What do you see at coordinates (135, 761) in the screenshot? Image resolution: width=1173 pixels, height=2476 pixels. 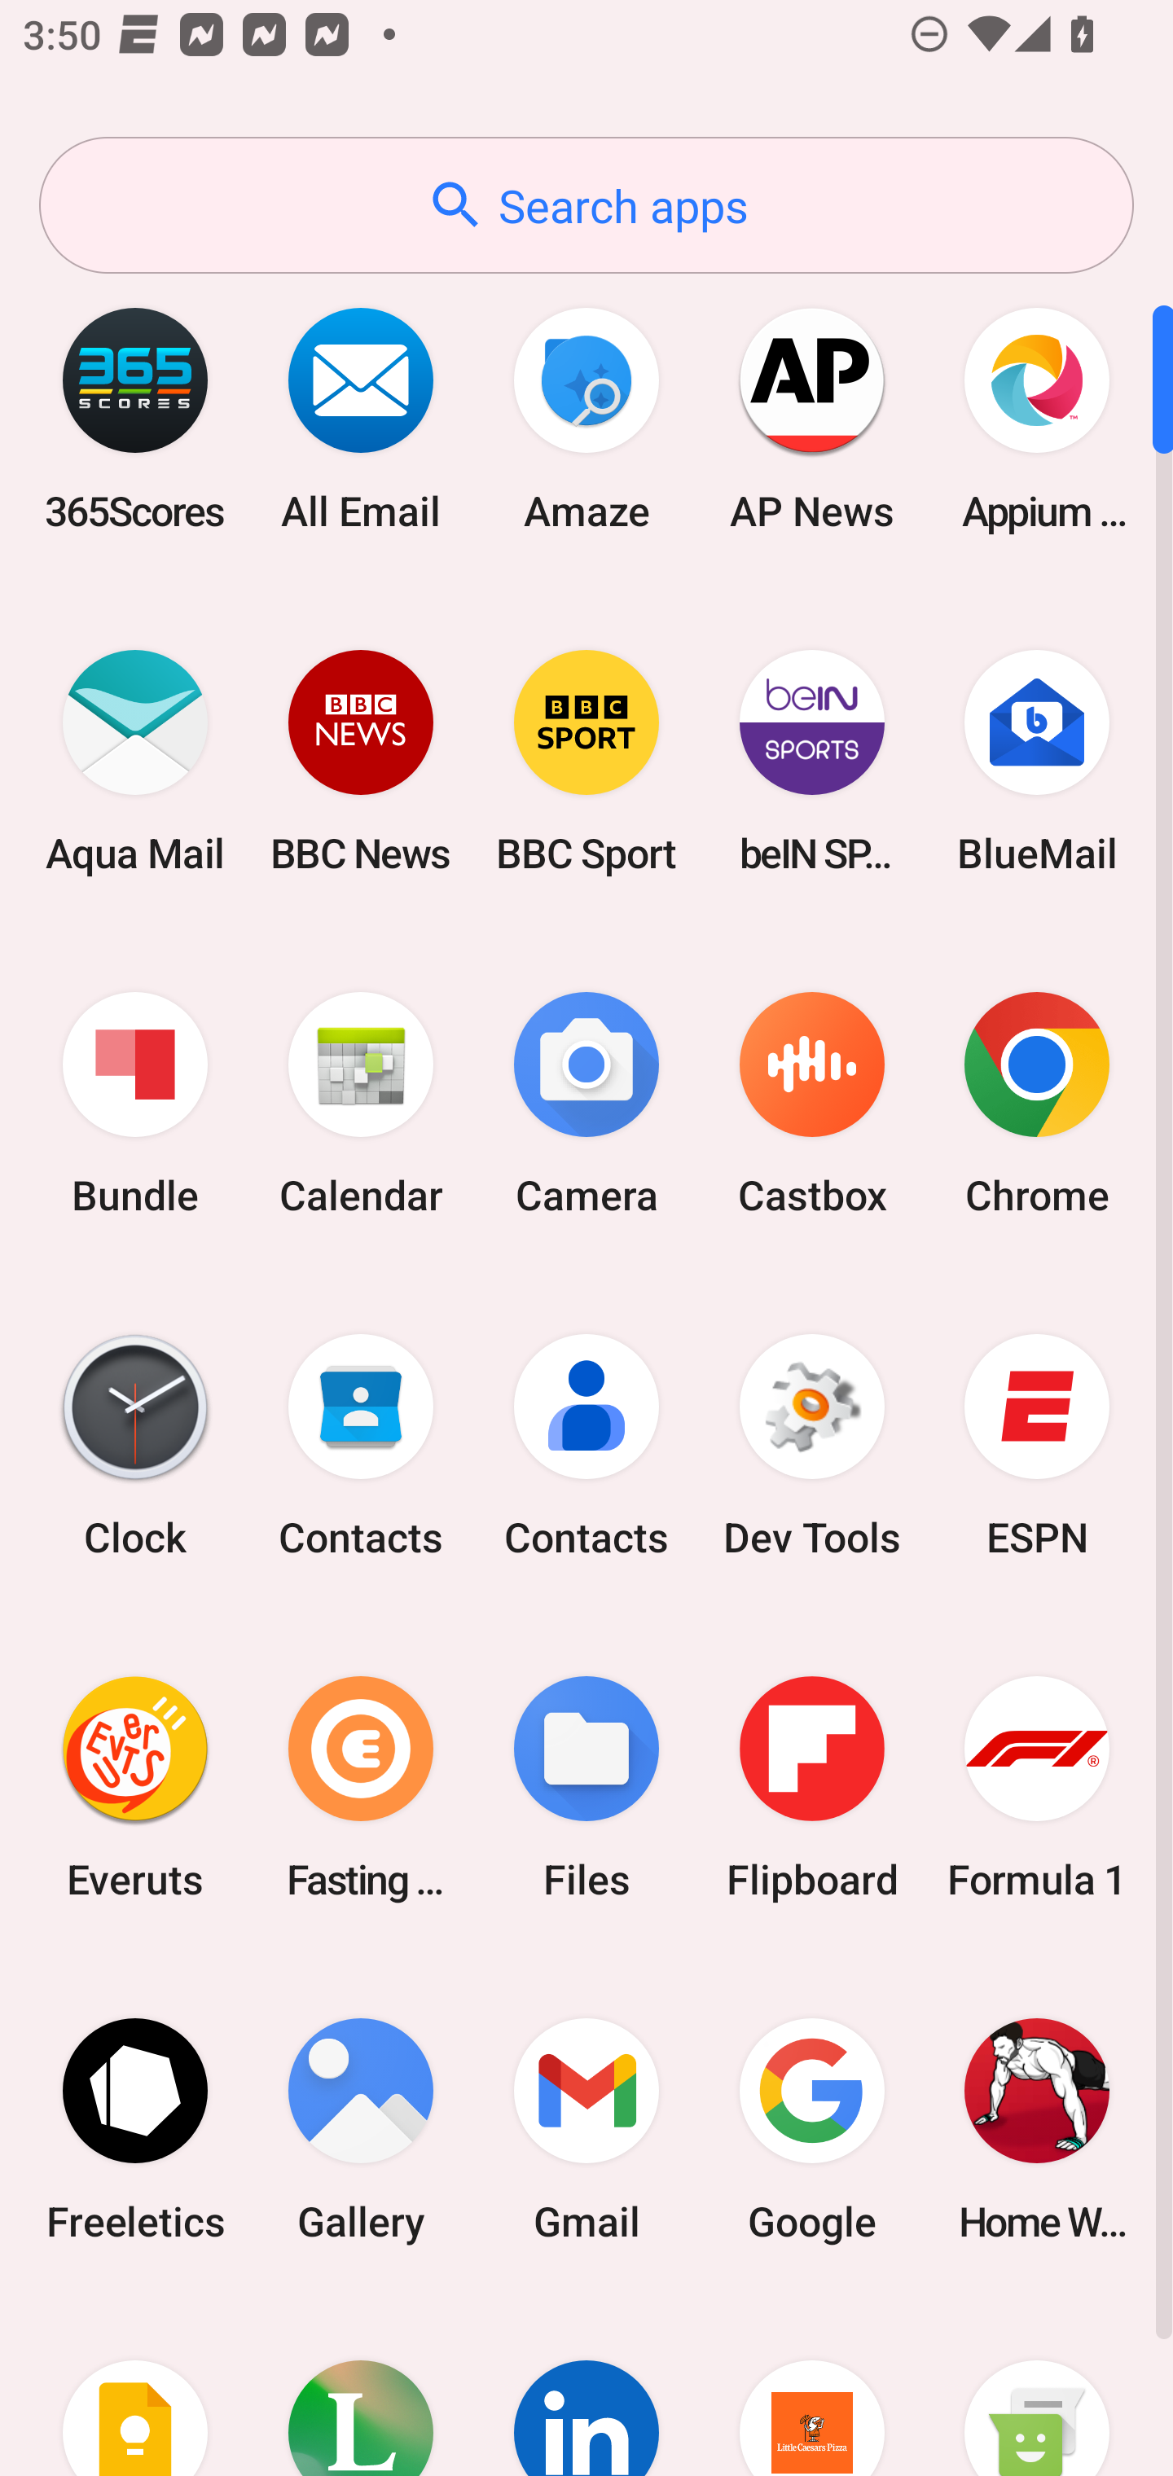 I see `Aqua Mail` at bounding box center [135, 761].